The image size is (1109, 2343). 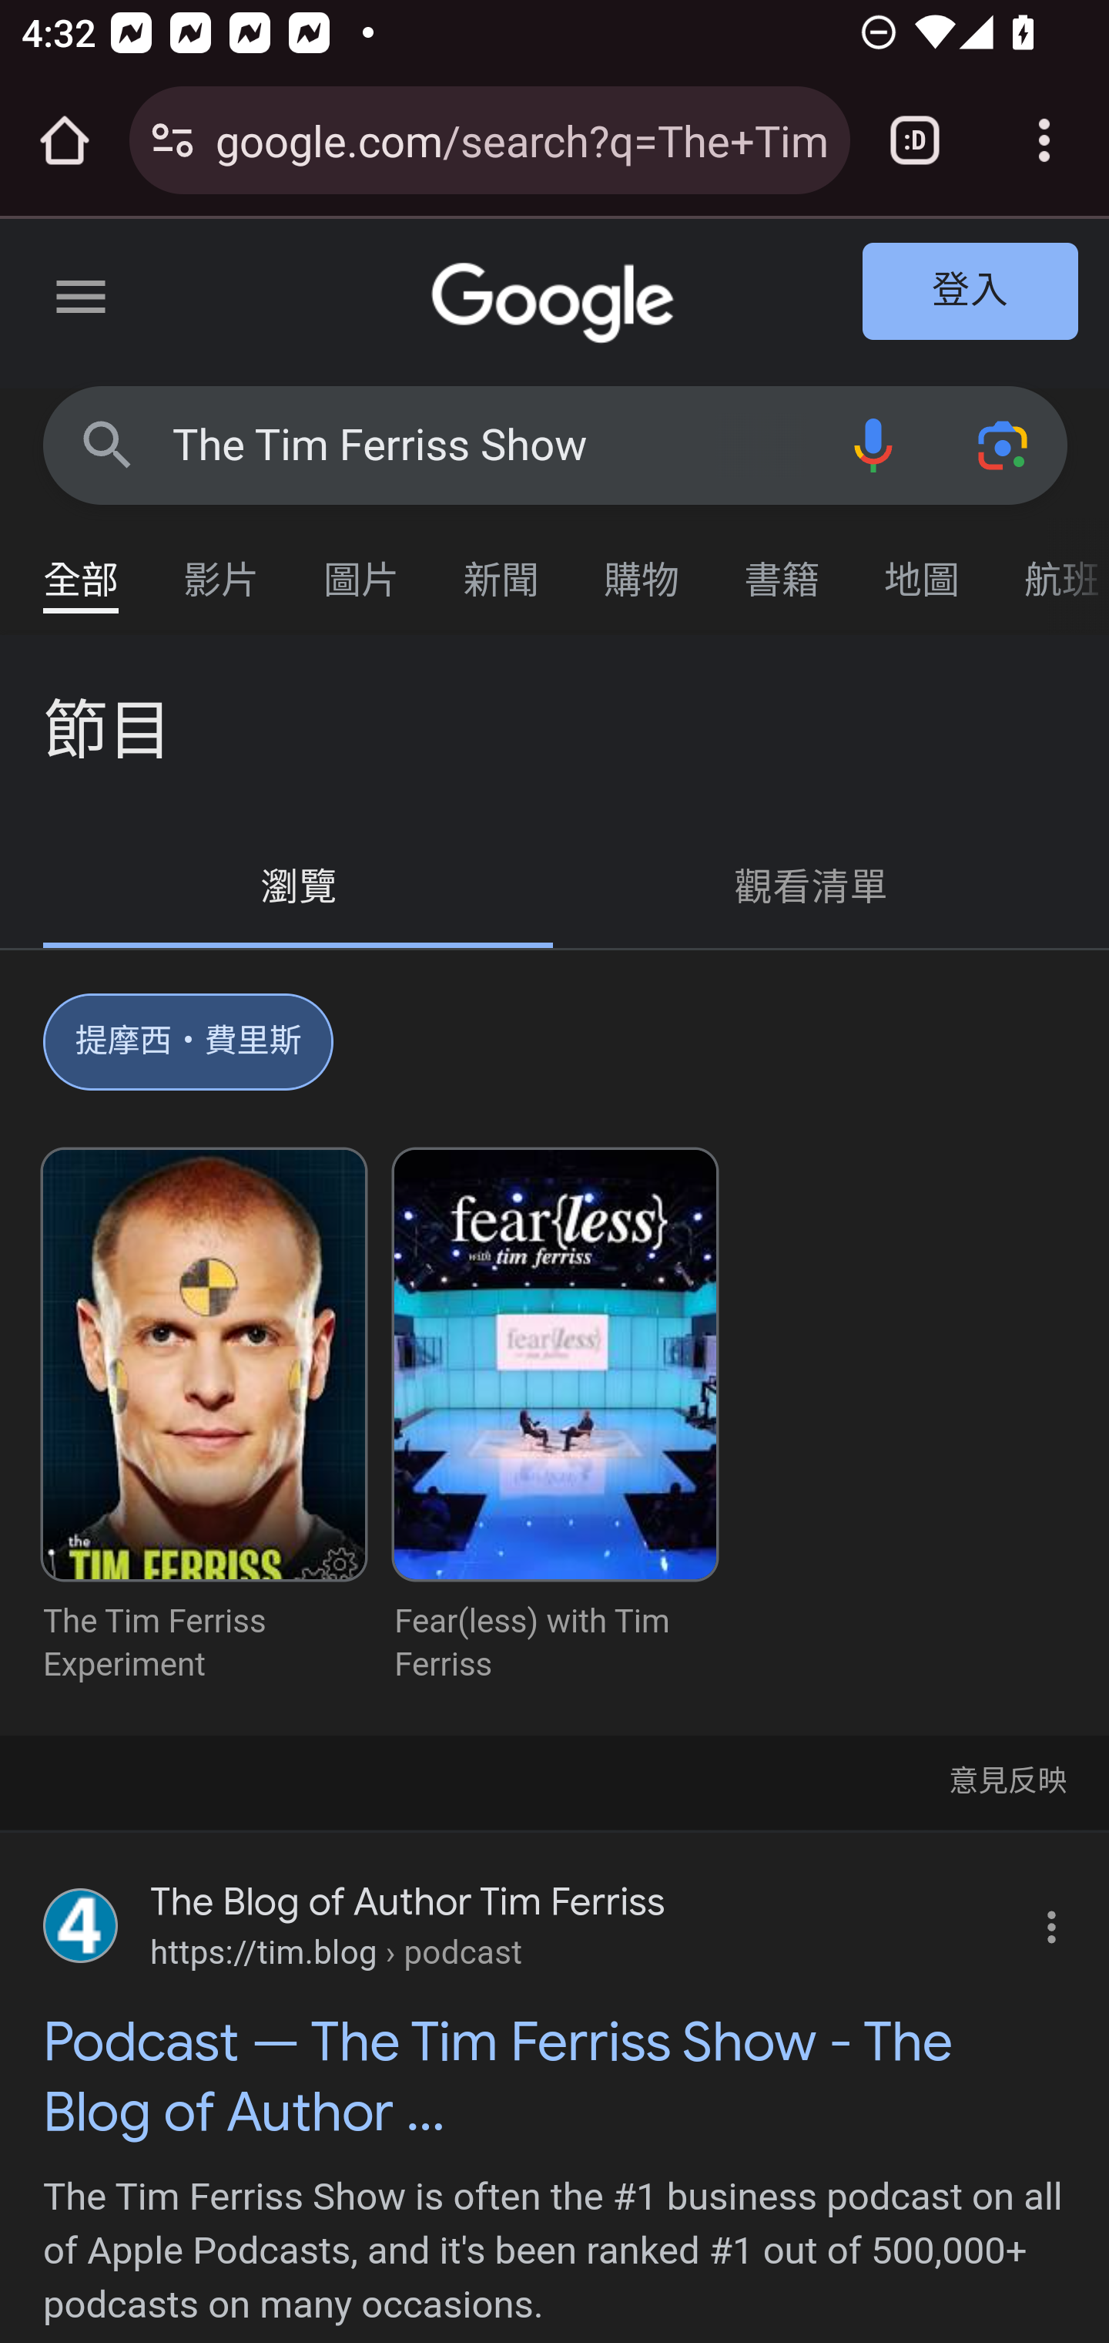 I want to click on The Tim Ferriss Experiment, so click(x=205, y=1418).